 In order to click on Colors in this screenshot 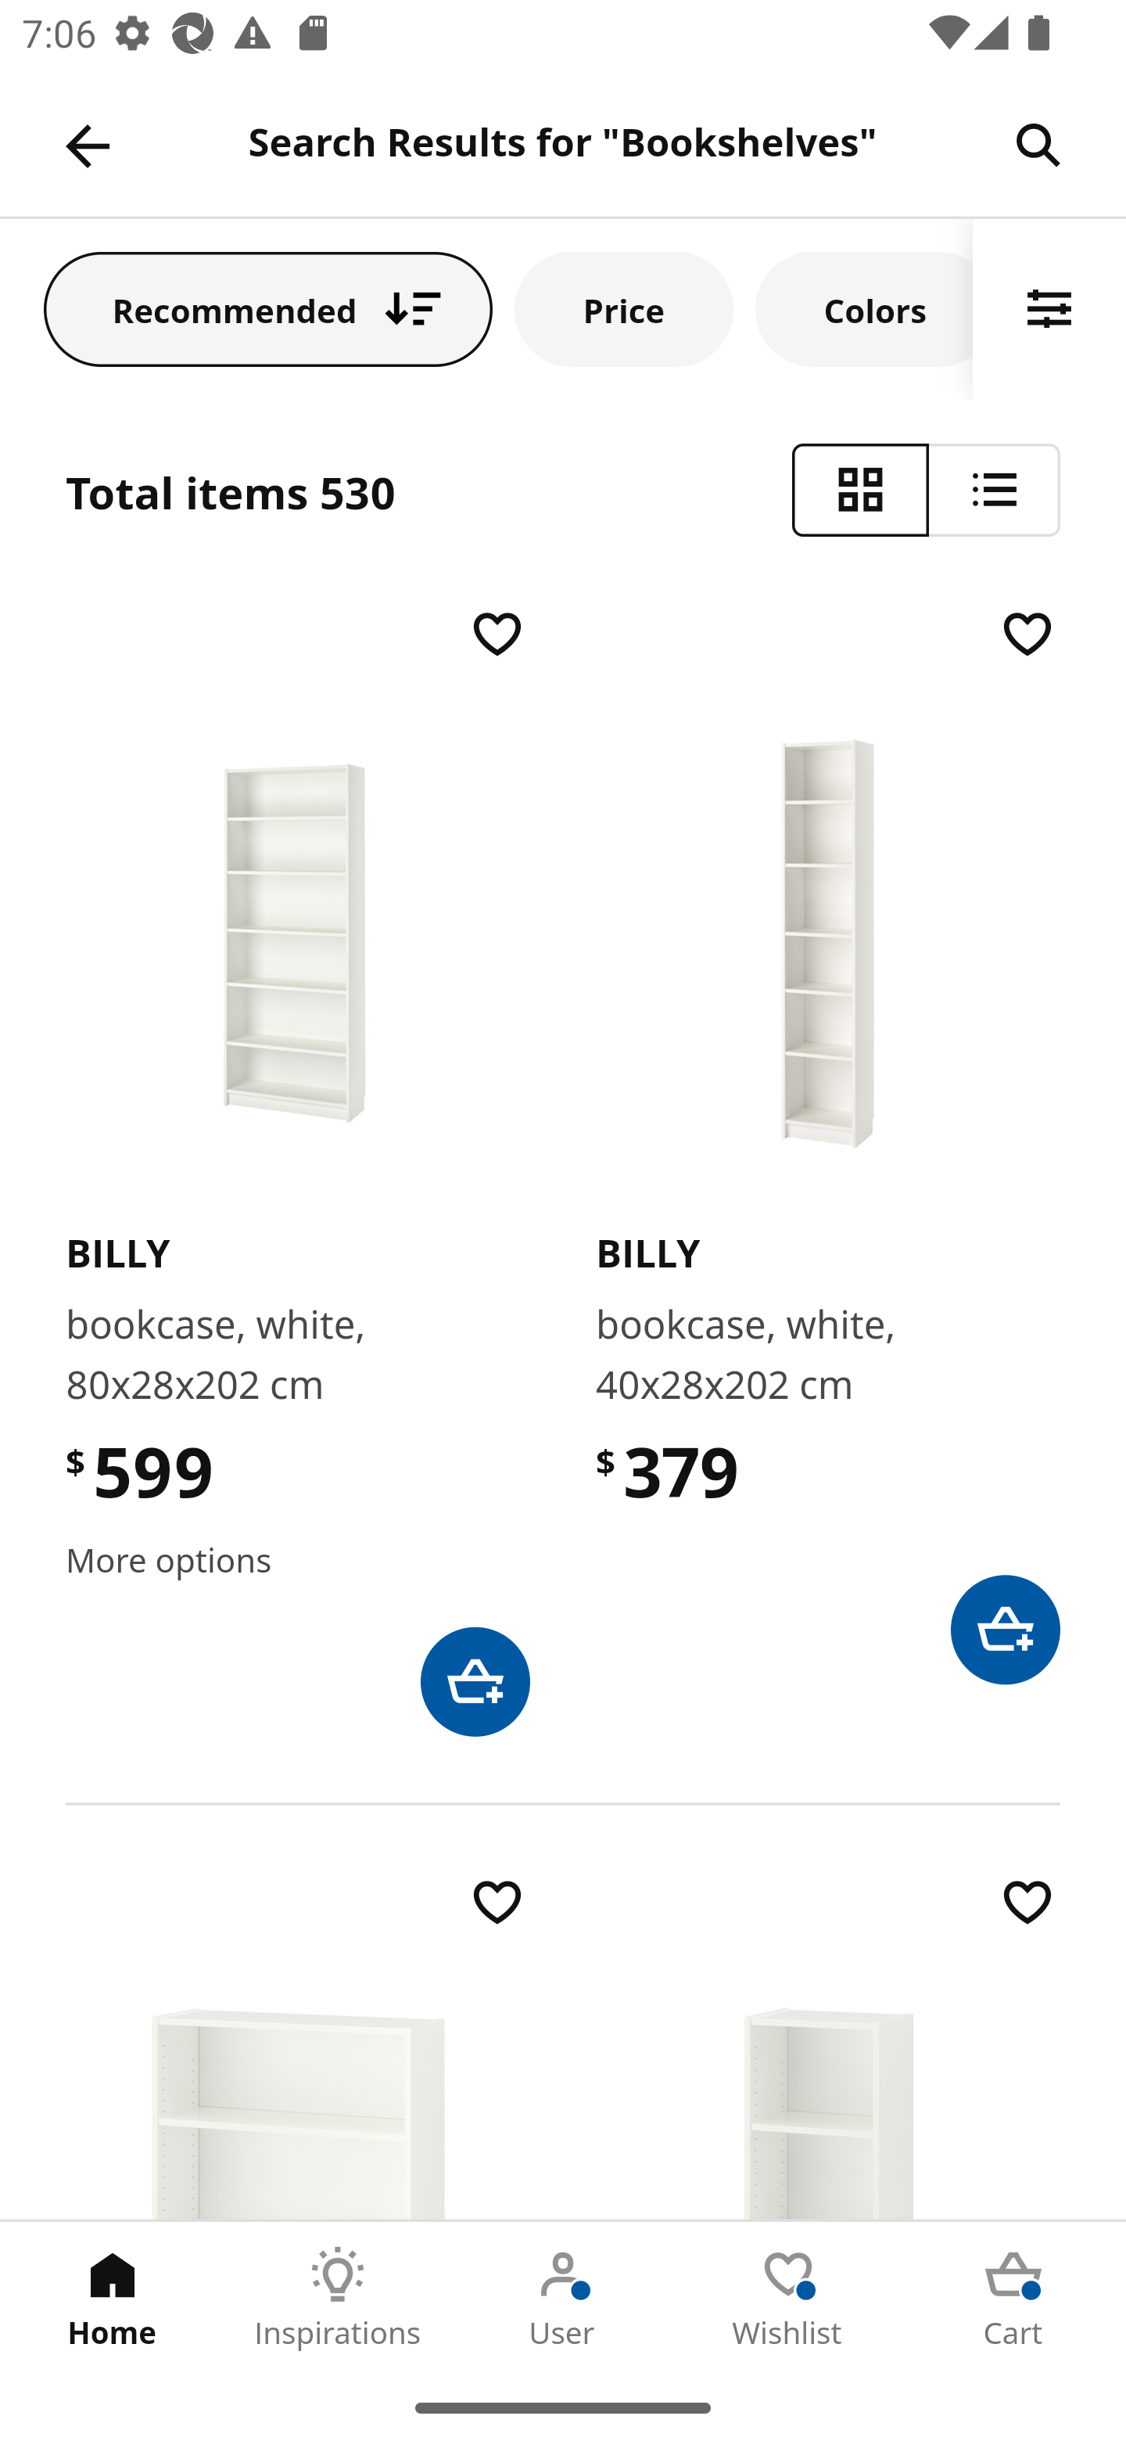, I will do `click(864, 308)`.